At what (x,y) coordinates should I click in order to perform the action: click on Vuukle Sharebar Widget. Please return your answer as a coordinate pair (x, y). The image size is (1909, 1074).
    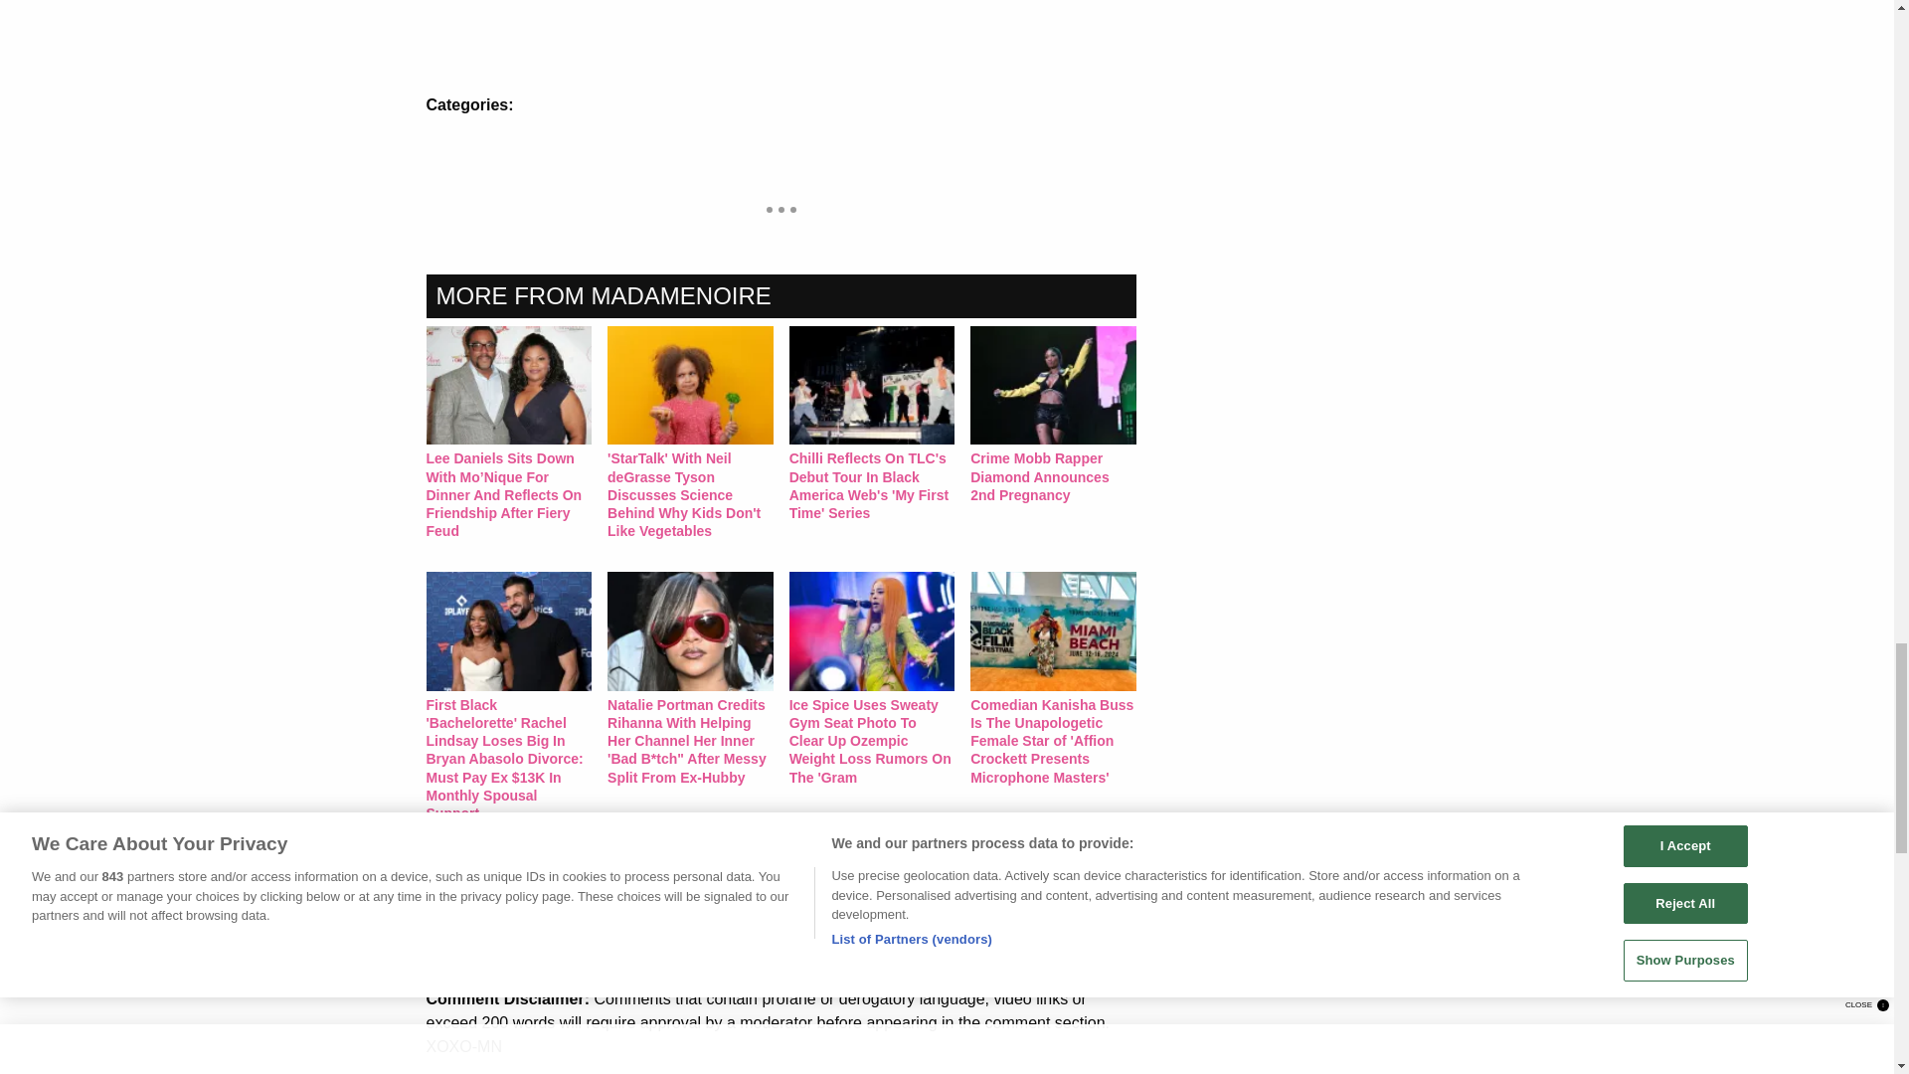
    Looking at the image, I should click on (781, 139).